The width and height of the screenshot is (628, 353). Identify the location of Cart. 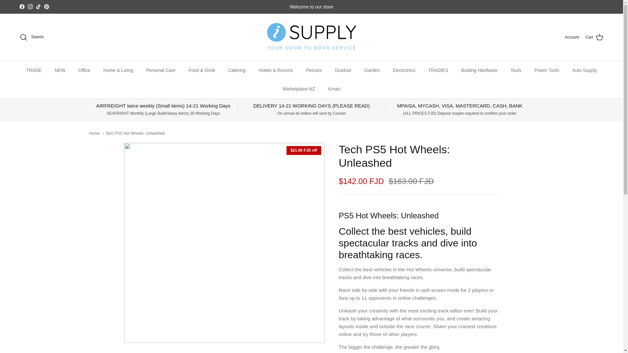
(594, 37).